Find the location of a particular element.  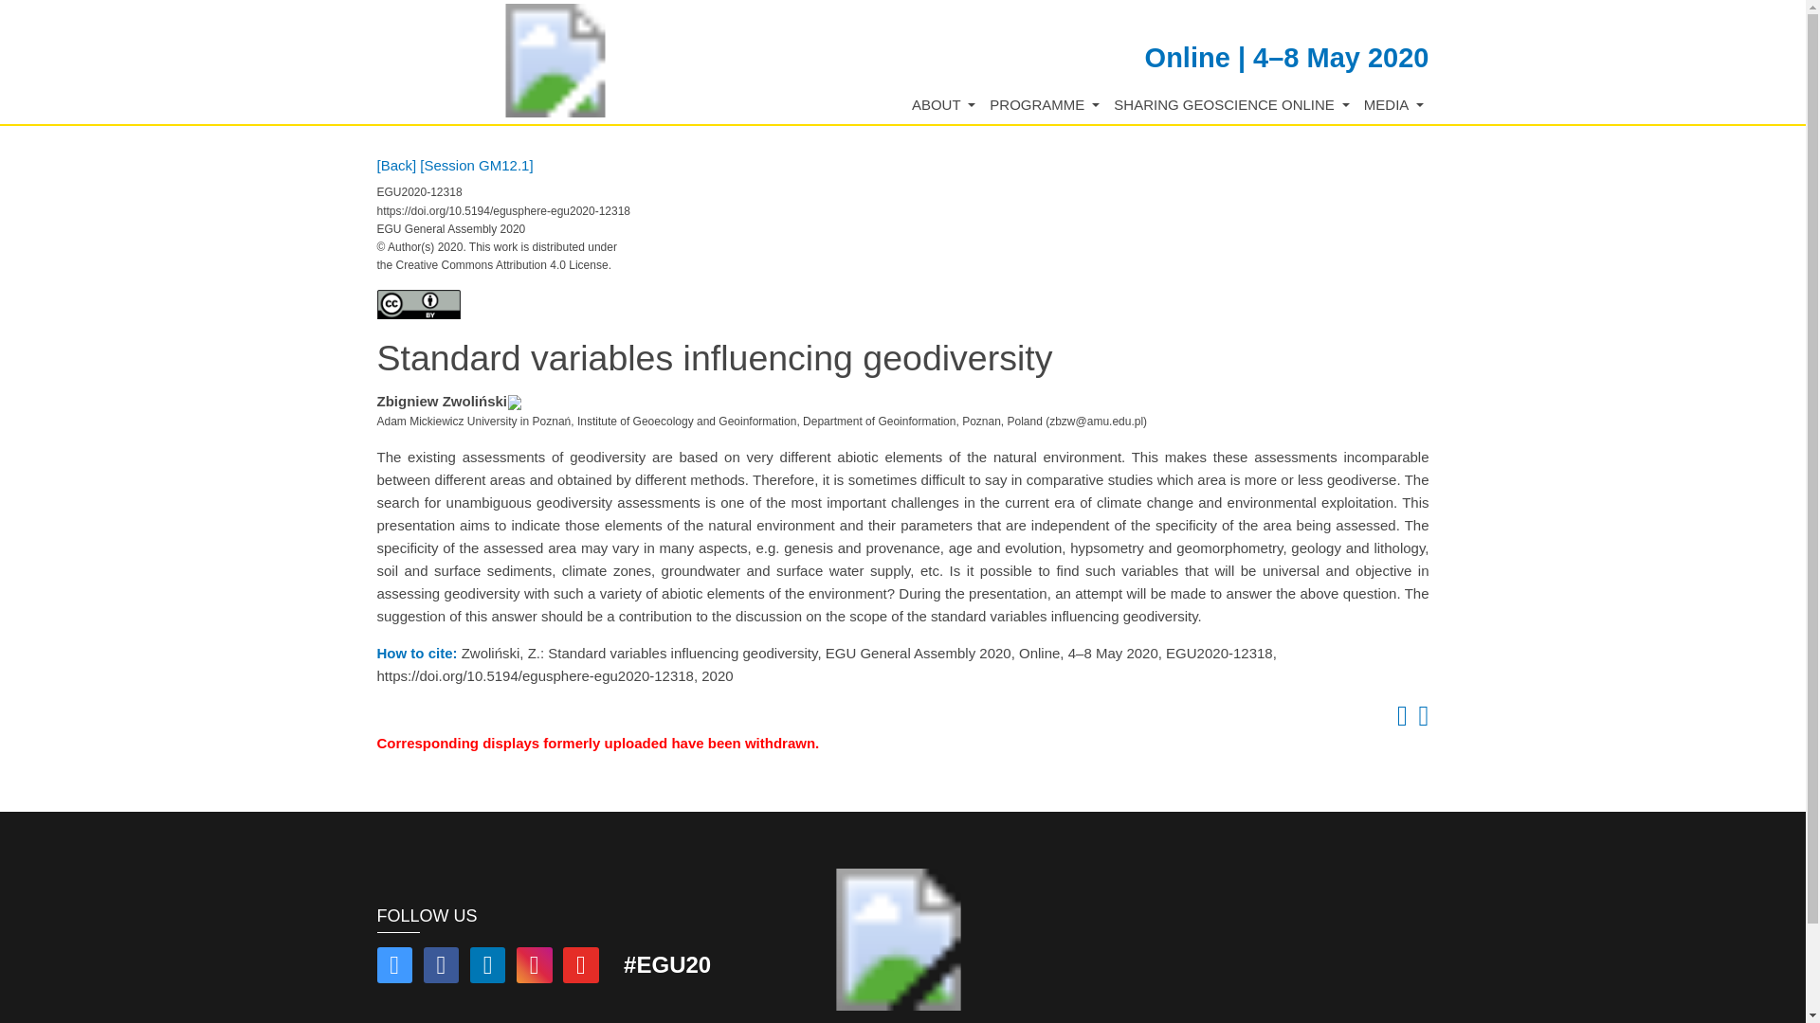

PROGRAMME is located at coordinates (1045, 106).